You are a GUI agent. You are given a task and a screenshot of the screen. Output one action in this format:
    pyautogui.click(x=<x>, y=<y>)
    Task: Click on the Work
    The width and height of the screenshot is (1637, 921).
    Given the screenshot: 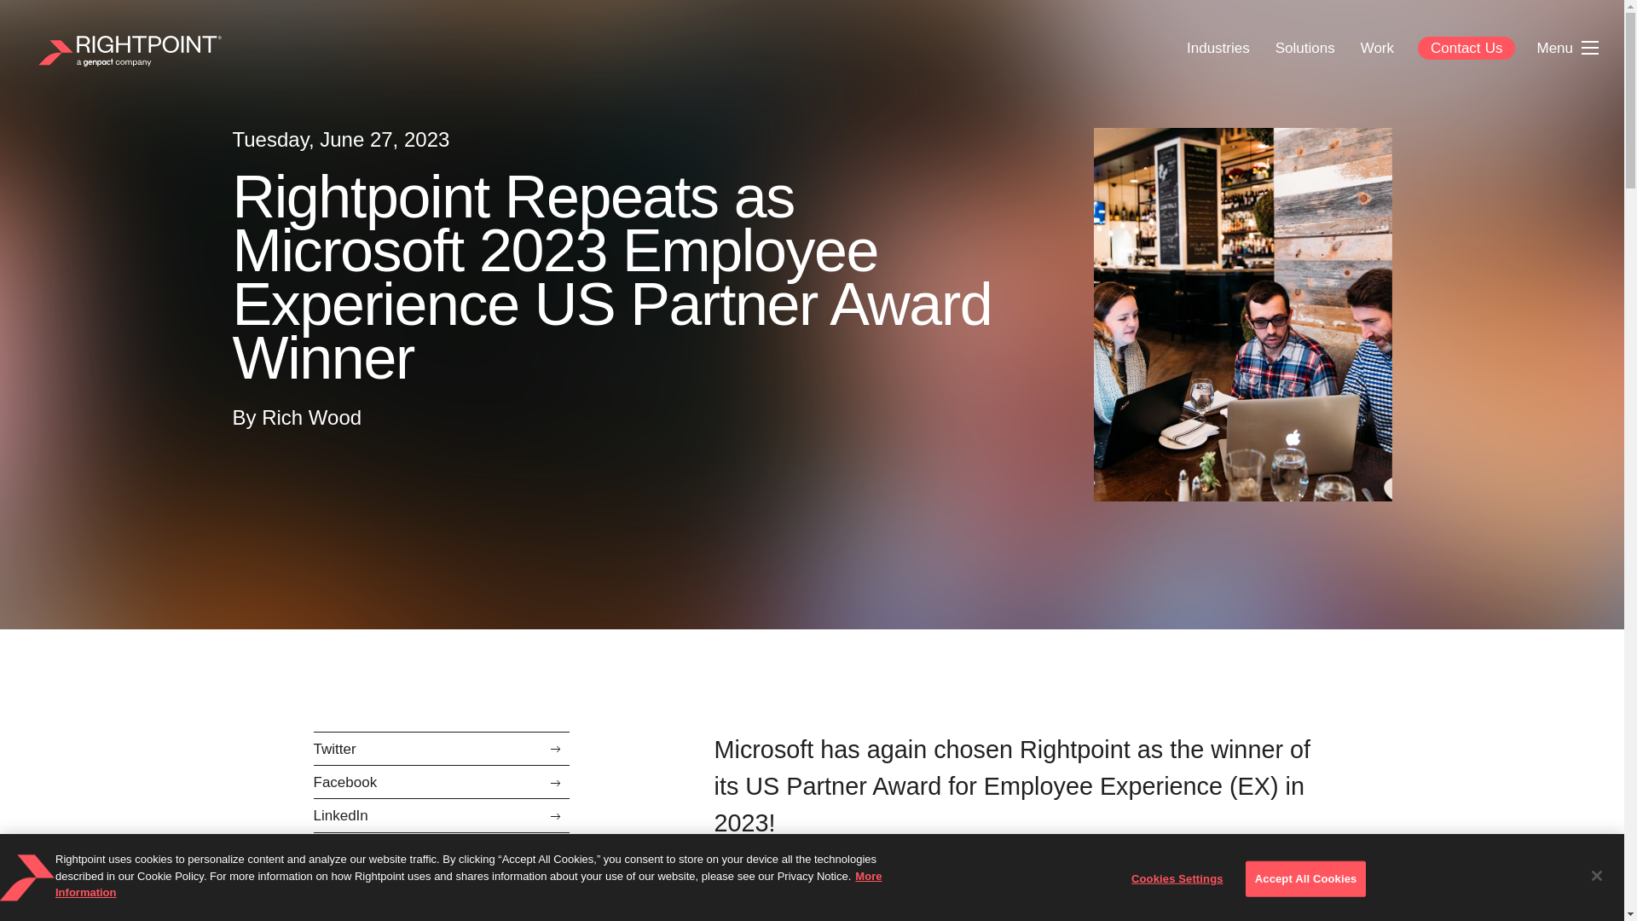 What is the action you would take?
    pyautogui.click(x=1376, y=48)
    